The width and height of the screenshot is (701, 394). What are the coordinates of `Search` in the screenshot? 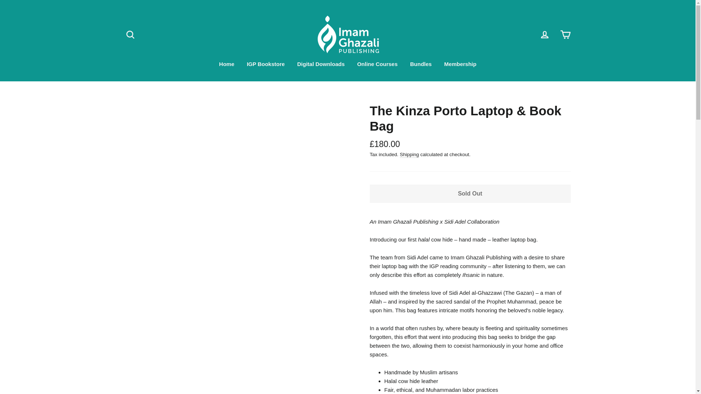 It's located at (130, 34).